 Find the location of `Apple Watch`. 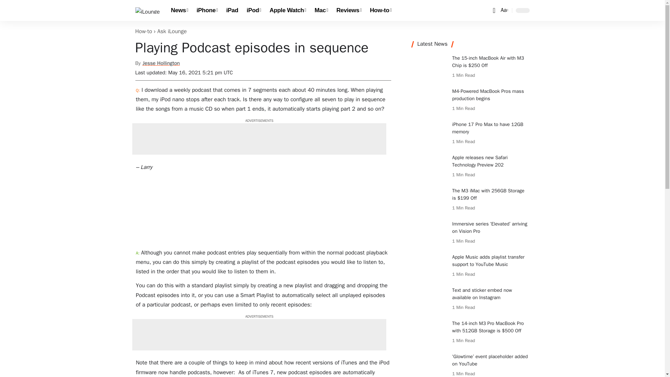

Apple Watch is located at coordinates (288, 10).